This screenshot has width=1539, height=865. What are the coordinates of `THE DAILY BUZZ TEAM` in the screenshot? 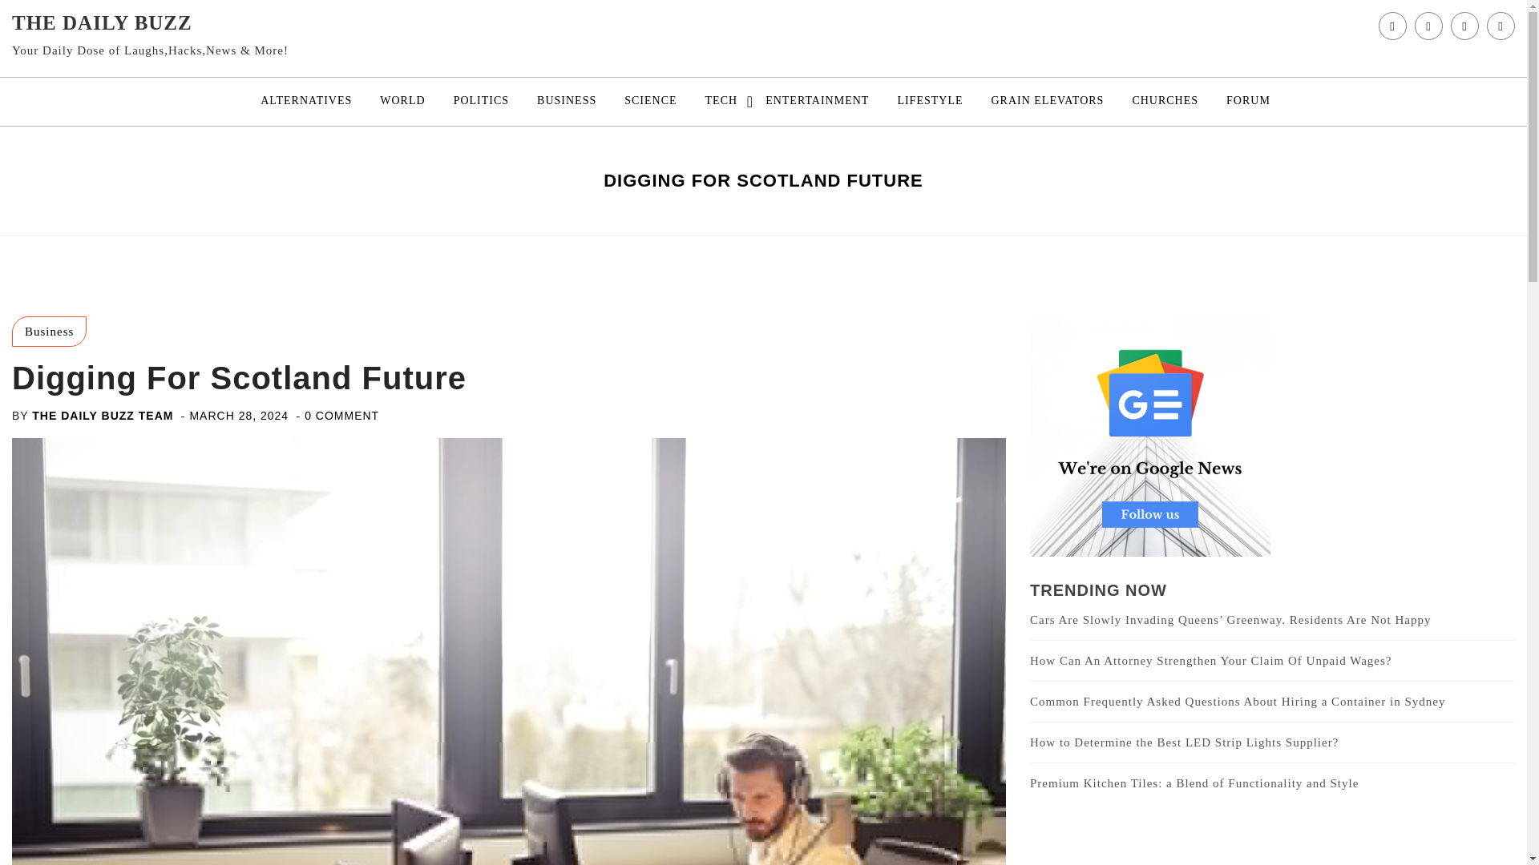 It's located at (103, 415).